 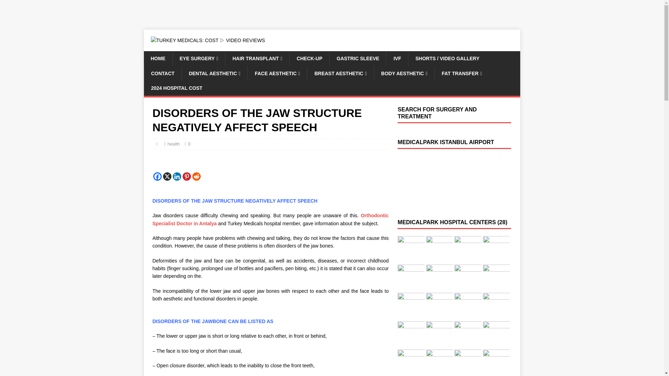 I want to click on Reddit, so click(x=197, y=176).